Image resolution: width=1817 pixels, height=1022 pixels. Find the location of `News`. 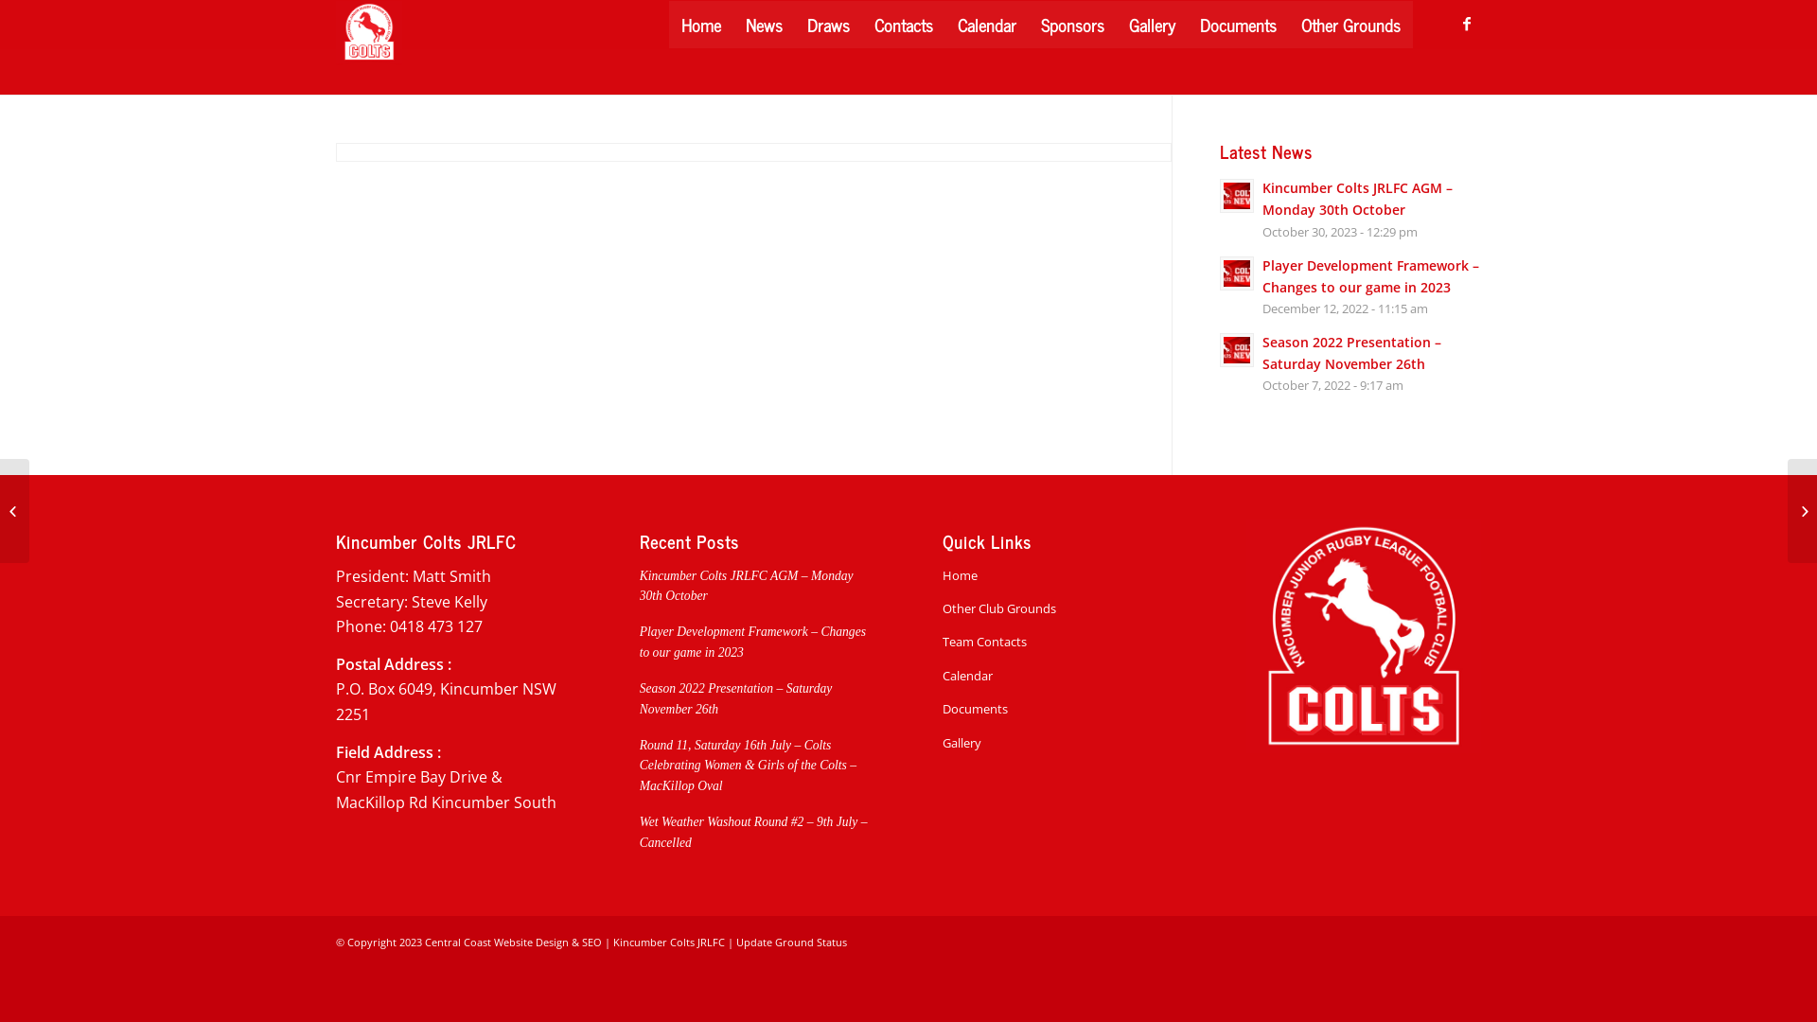

News is located at coordinates (765, 25).